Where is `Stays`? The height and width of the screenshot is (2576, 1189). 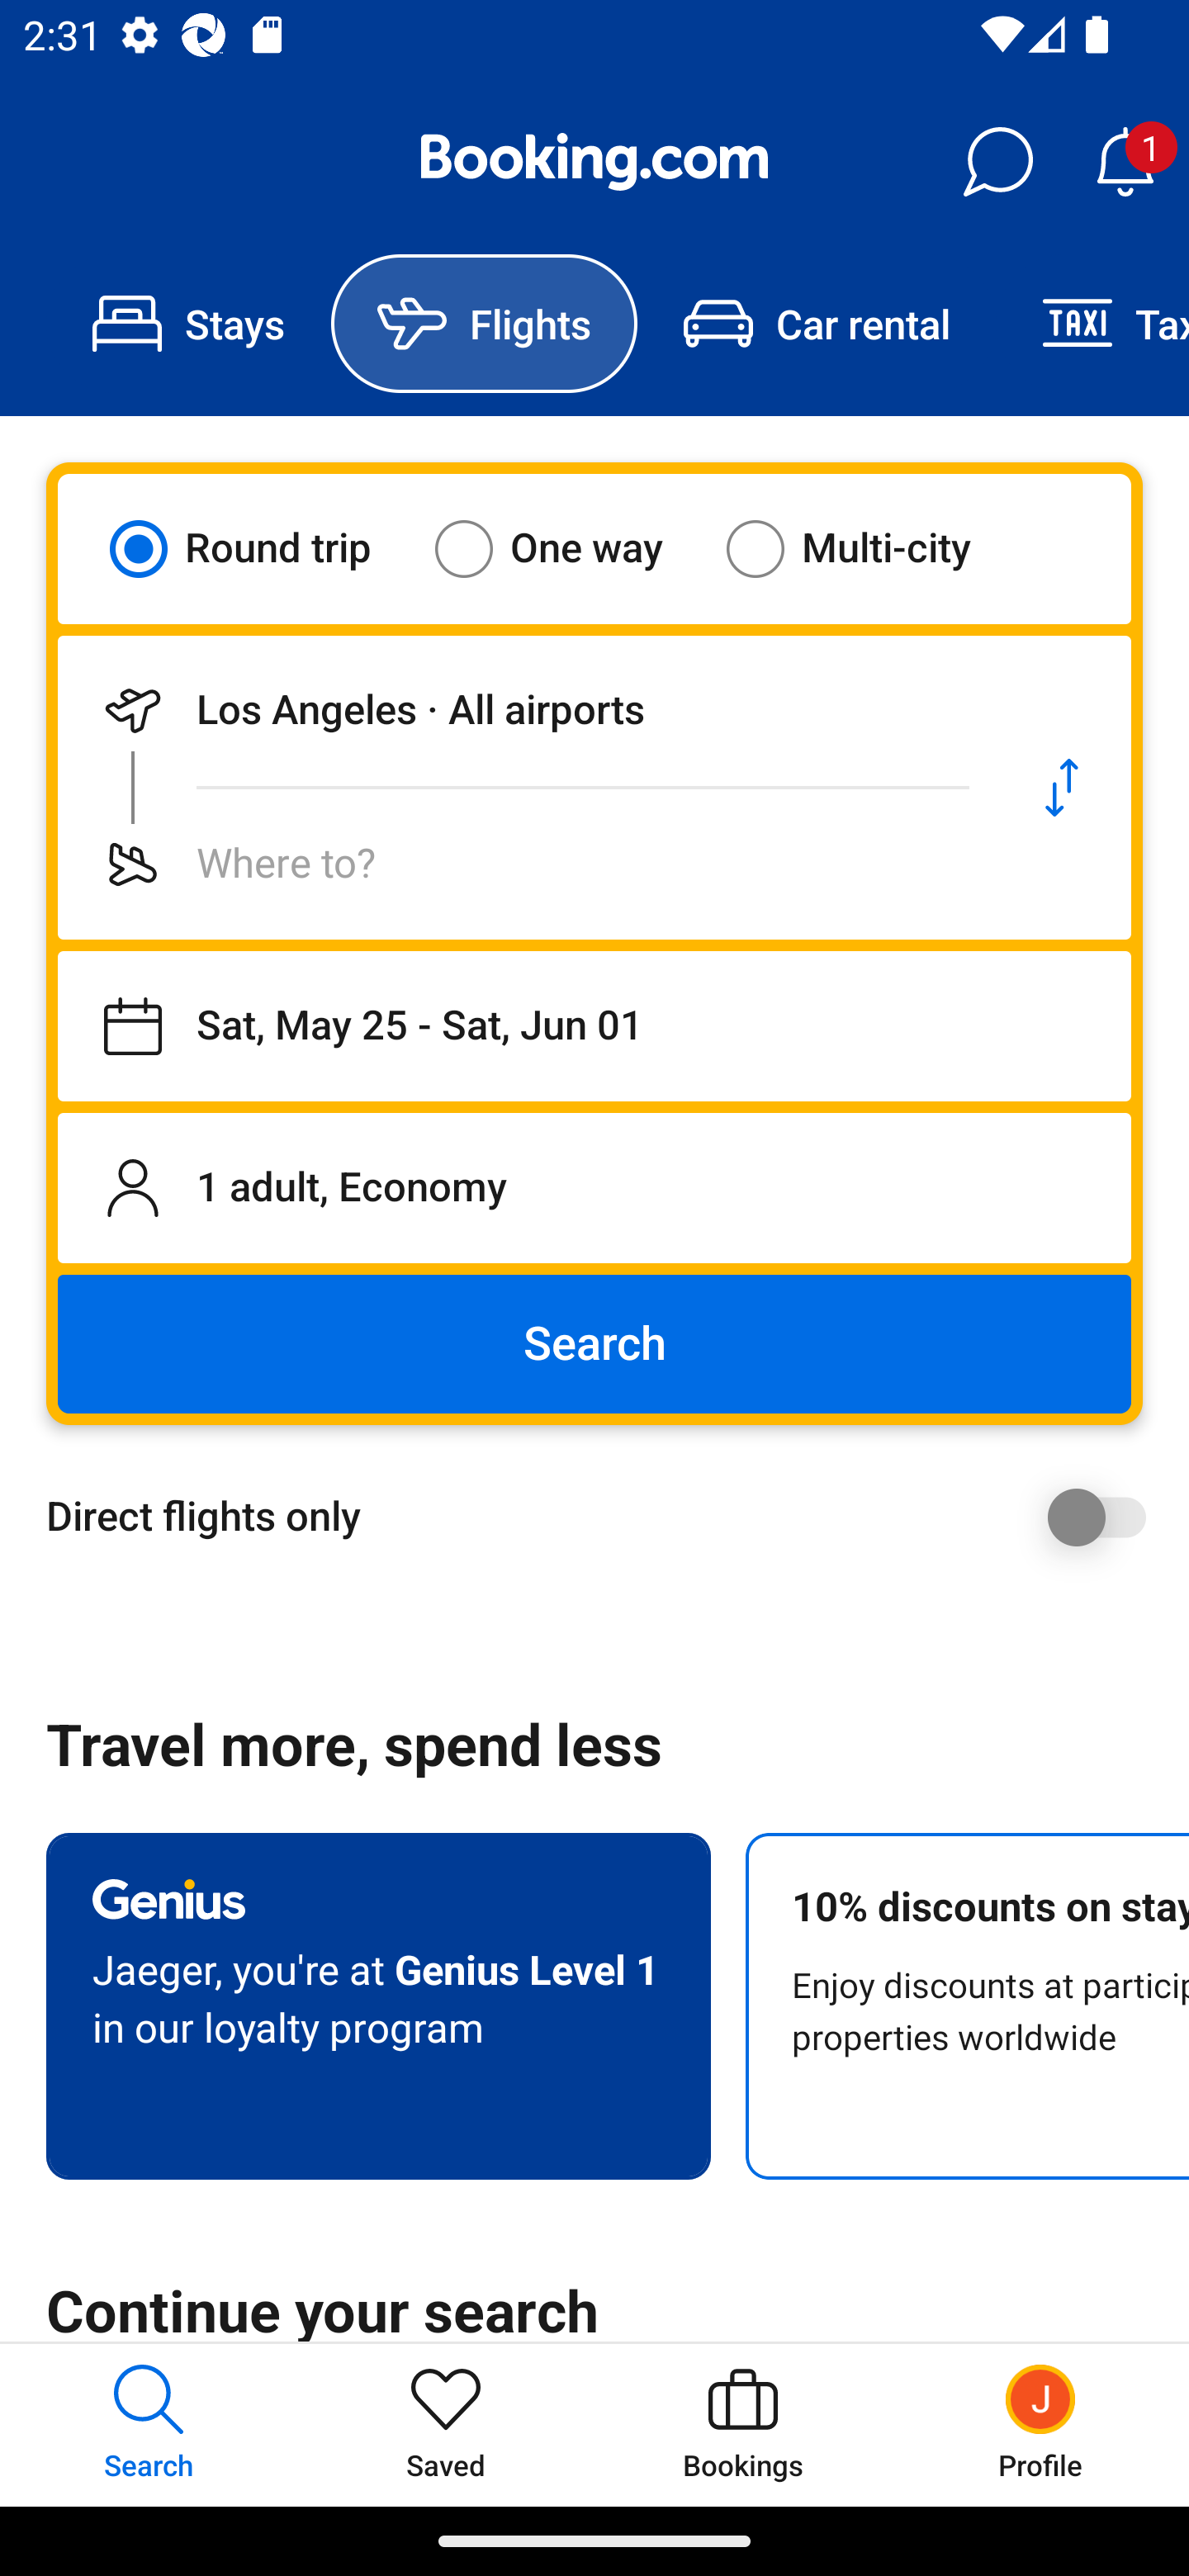
Stays is located at coordinates (188, 324).